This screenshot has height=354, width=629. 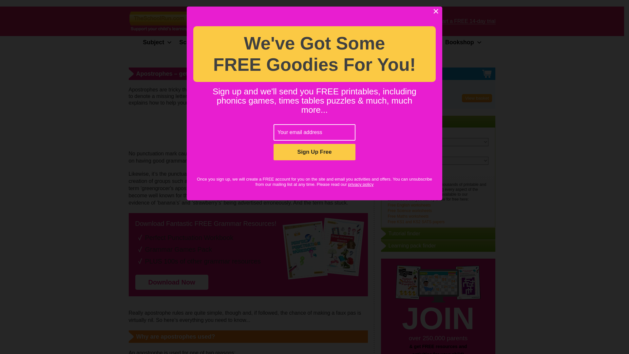 I want to click on The School Run, so click(x=167, y=21).